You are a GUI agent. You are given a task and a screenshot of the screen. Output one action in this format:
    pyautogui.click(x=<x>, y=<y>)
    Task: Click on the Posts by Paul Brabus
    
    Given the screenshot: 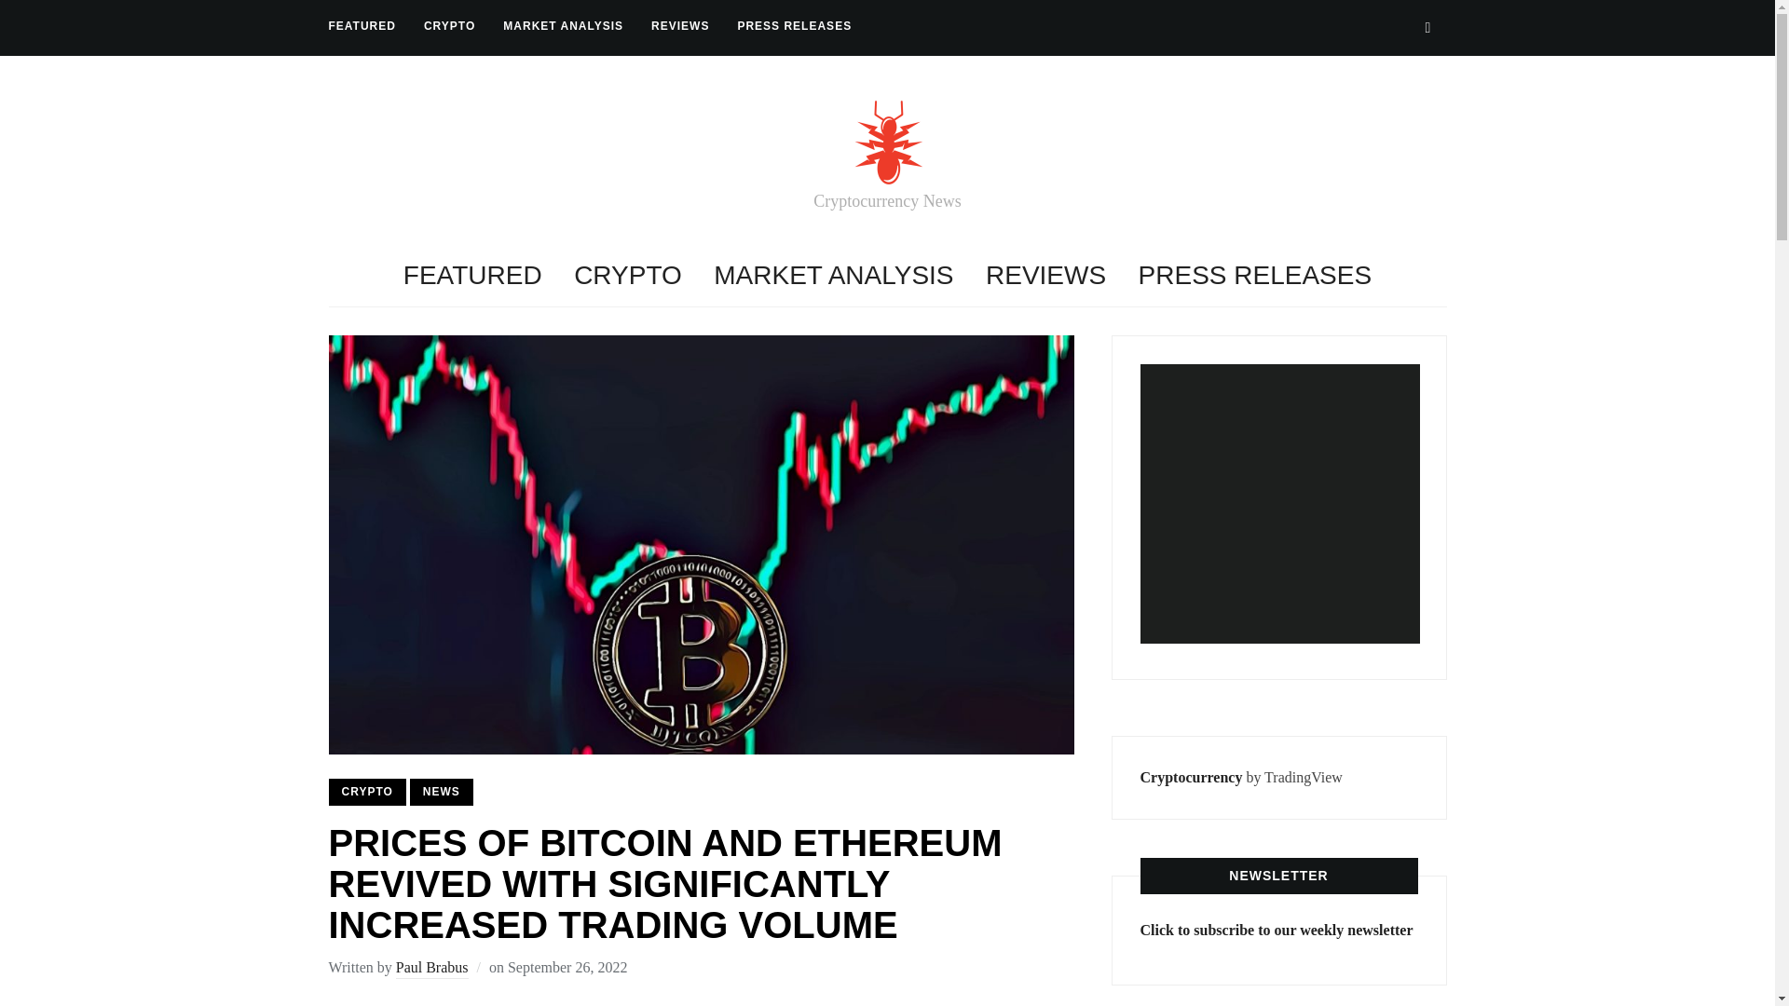 What is the action you would take?
    pyautogui.click(x=432, y=969)
    